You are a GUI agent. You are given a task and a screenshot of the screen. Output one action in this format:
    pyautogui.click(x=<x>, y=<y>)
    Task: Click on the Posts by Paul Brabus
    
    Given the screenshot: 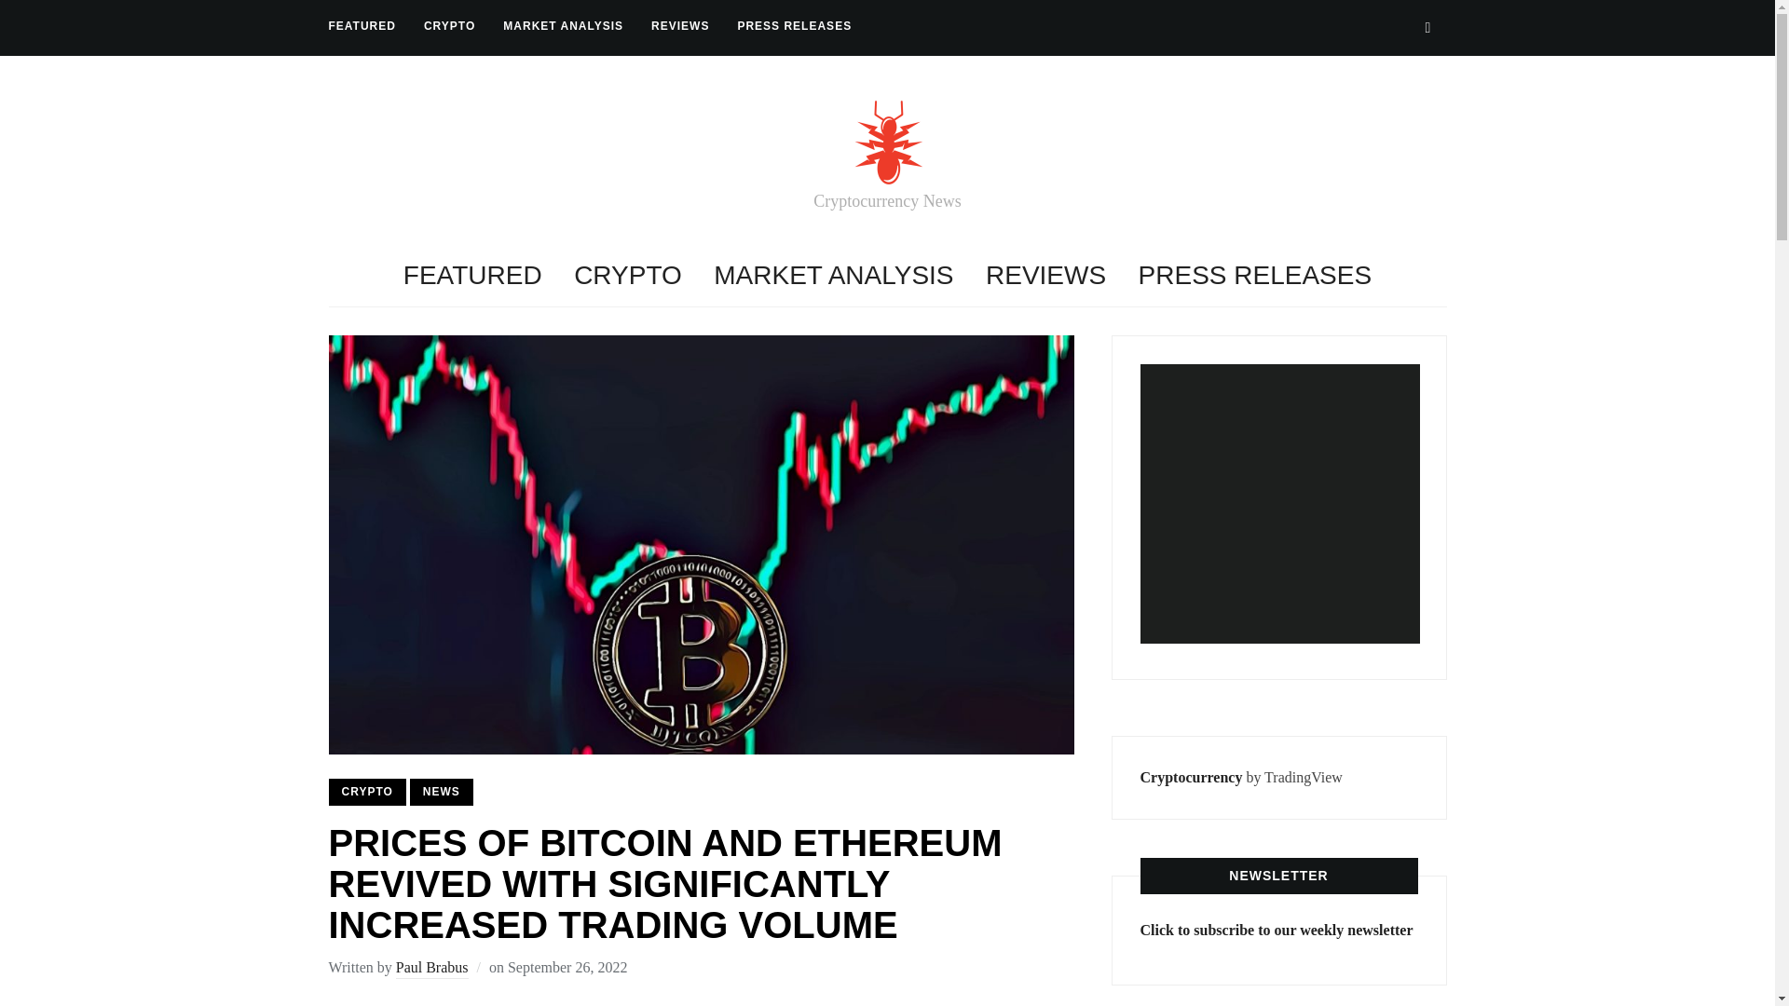 What is the action you would take?
    pyautogui.click(x=432, y=969)
    